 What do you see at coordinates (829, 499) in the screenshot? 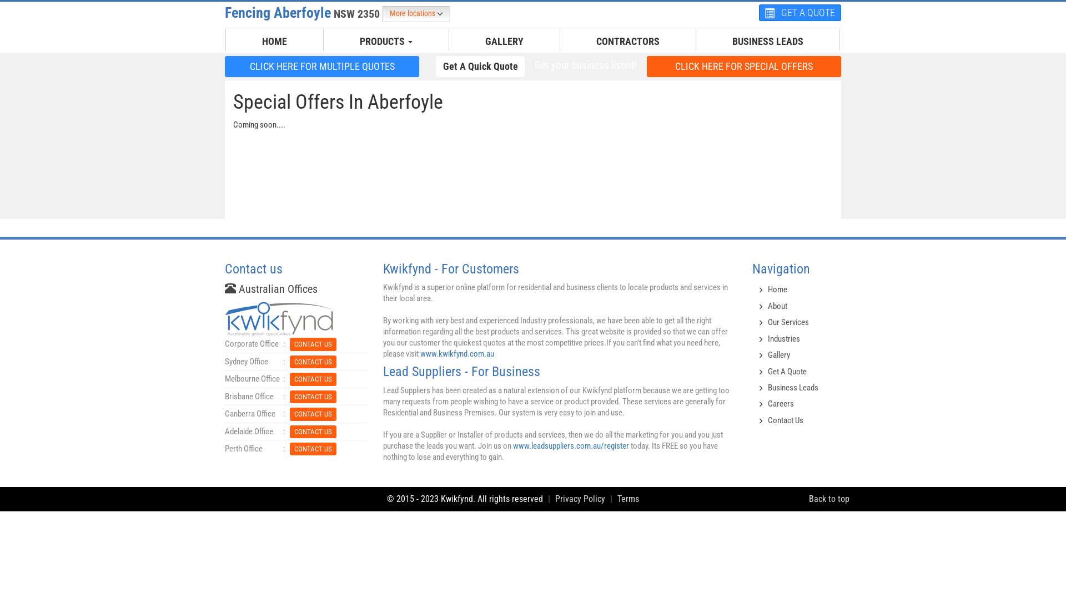
I see `Back to top` at bounding box center [829, 499].